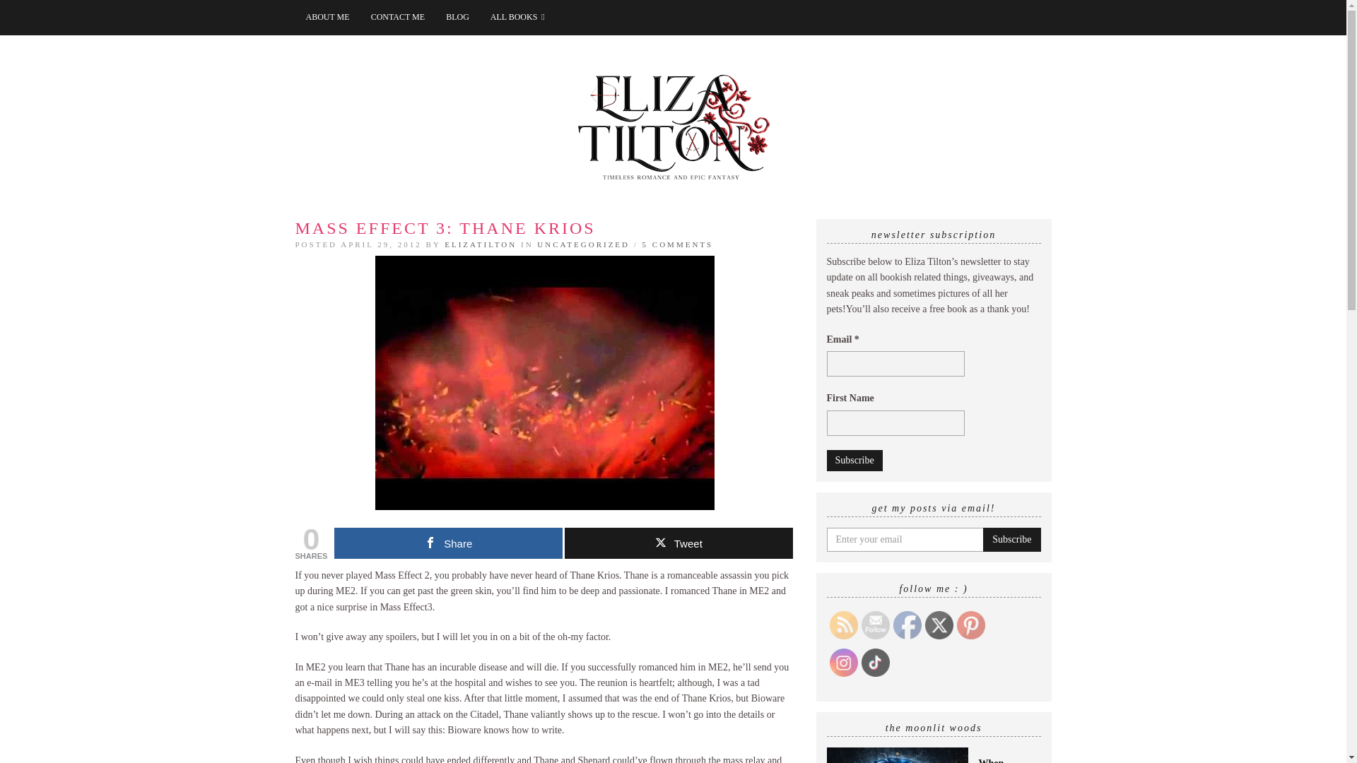 This screenshot has height=763, width=1357. I want to click on Facebook, so click(907, 625).